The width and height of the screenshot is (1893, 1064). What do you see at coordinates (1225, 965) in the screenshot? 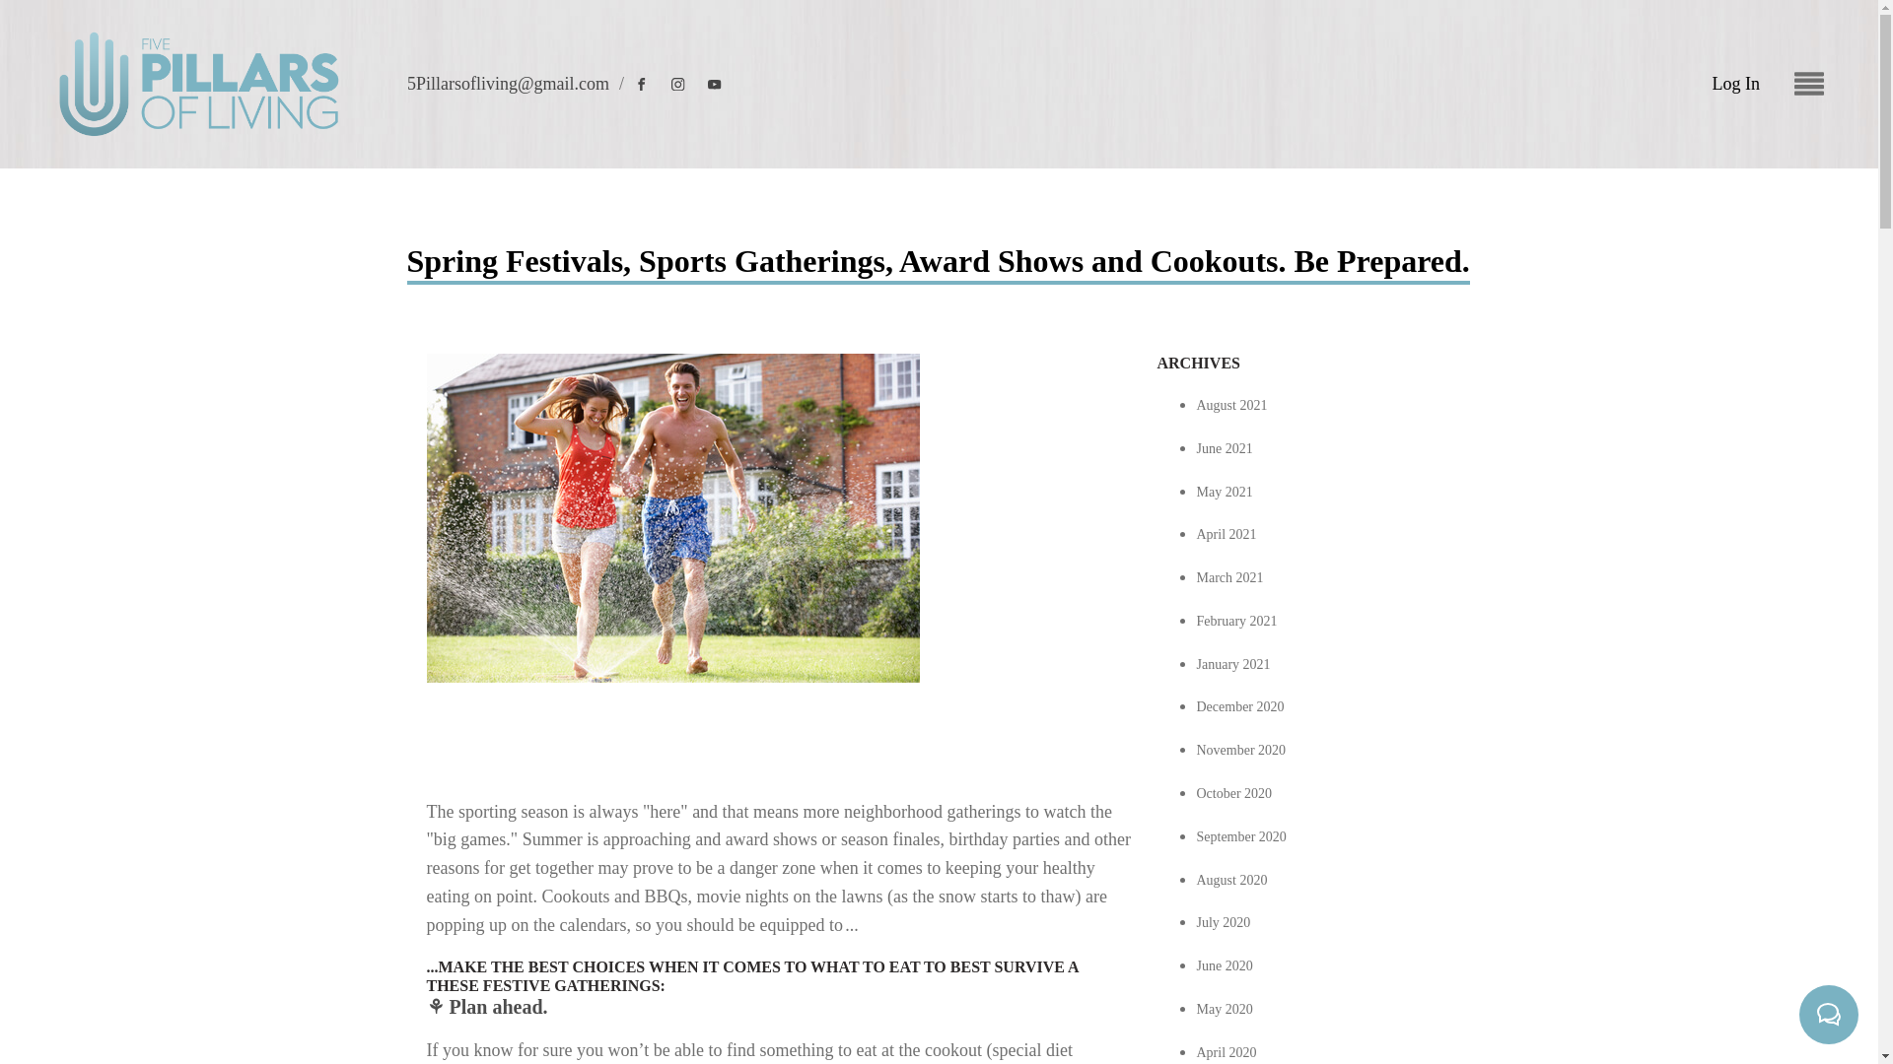
I see `June 2020` at bounding box center [1225, 965].